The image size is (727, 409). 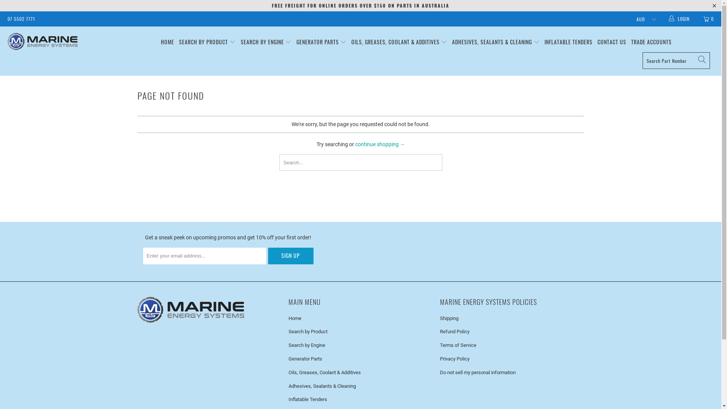 I want to click on ADHESIVES, SEALANTS & CLEANING, so click(x=496, y=42).